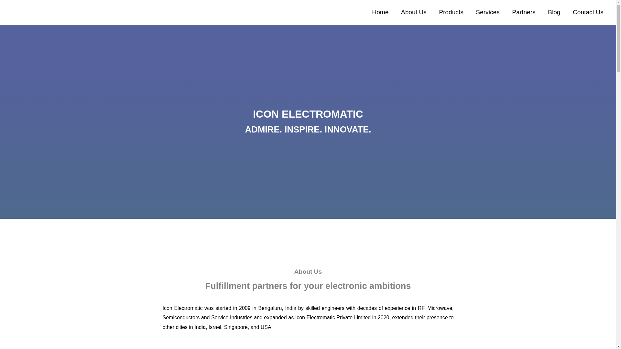  Describe the element at coordinates (524, 12) in the screenshot. I see `Partners` at that location.